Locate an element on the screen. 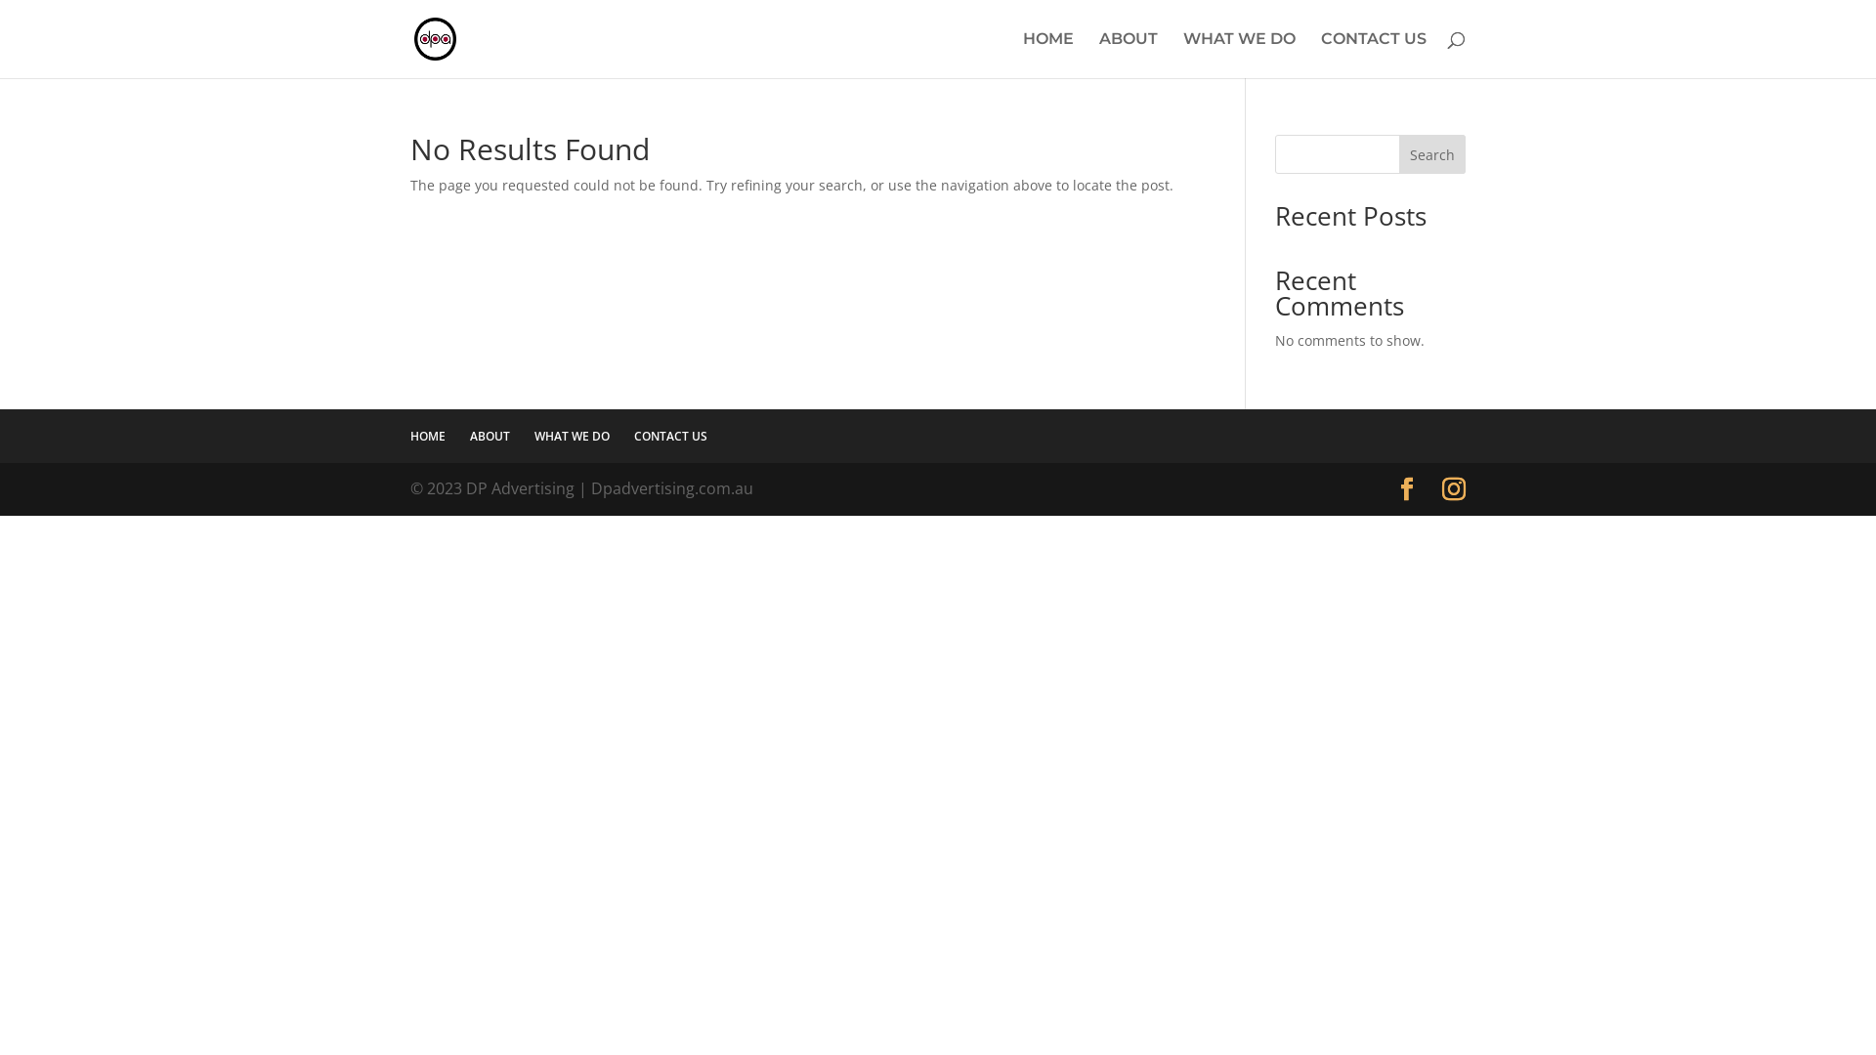 The width and height of the screenshot is (1876, 1055). Search is located at coordinates (1432, 154).